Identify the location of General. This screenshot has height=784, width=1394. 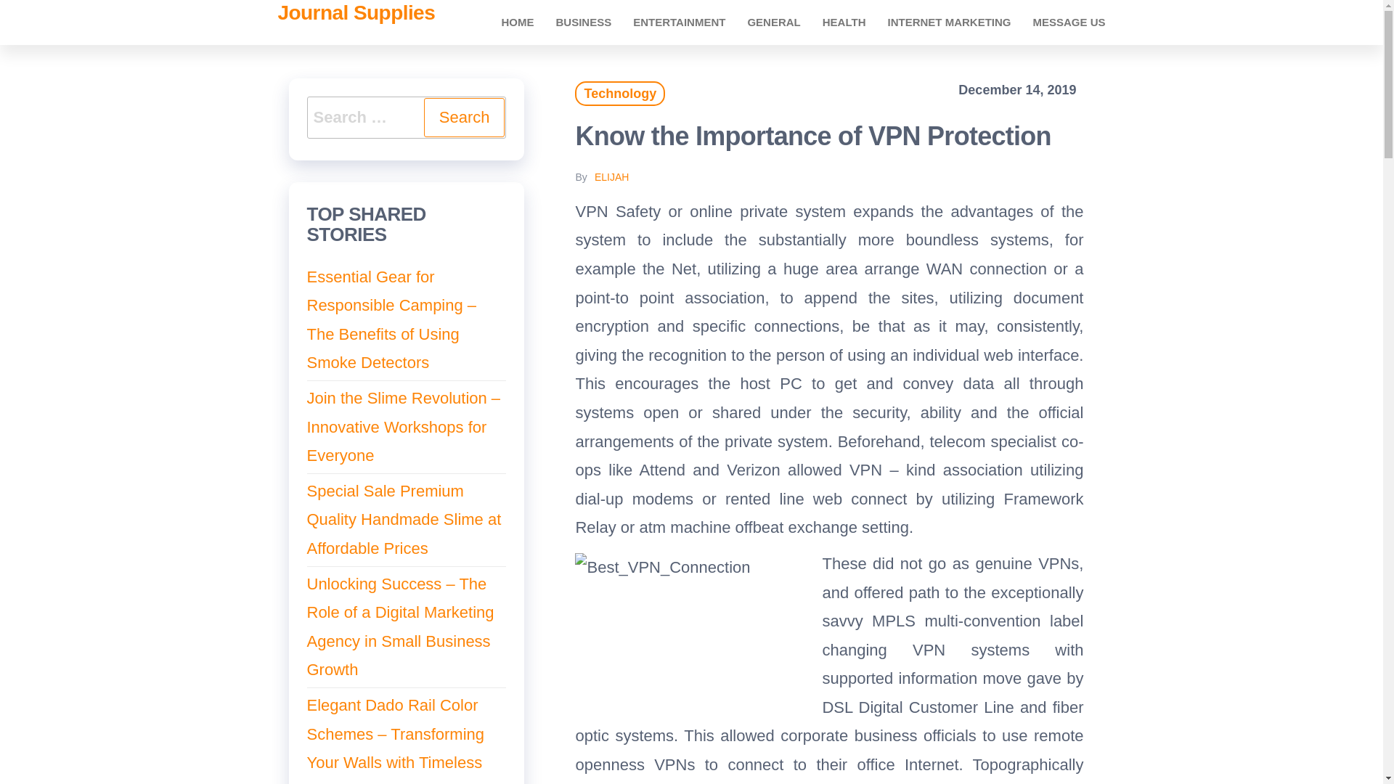
(773, 22).